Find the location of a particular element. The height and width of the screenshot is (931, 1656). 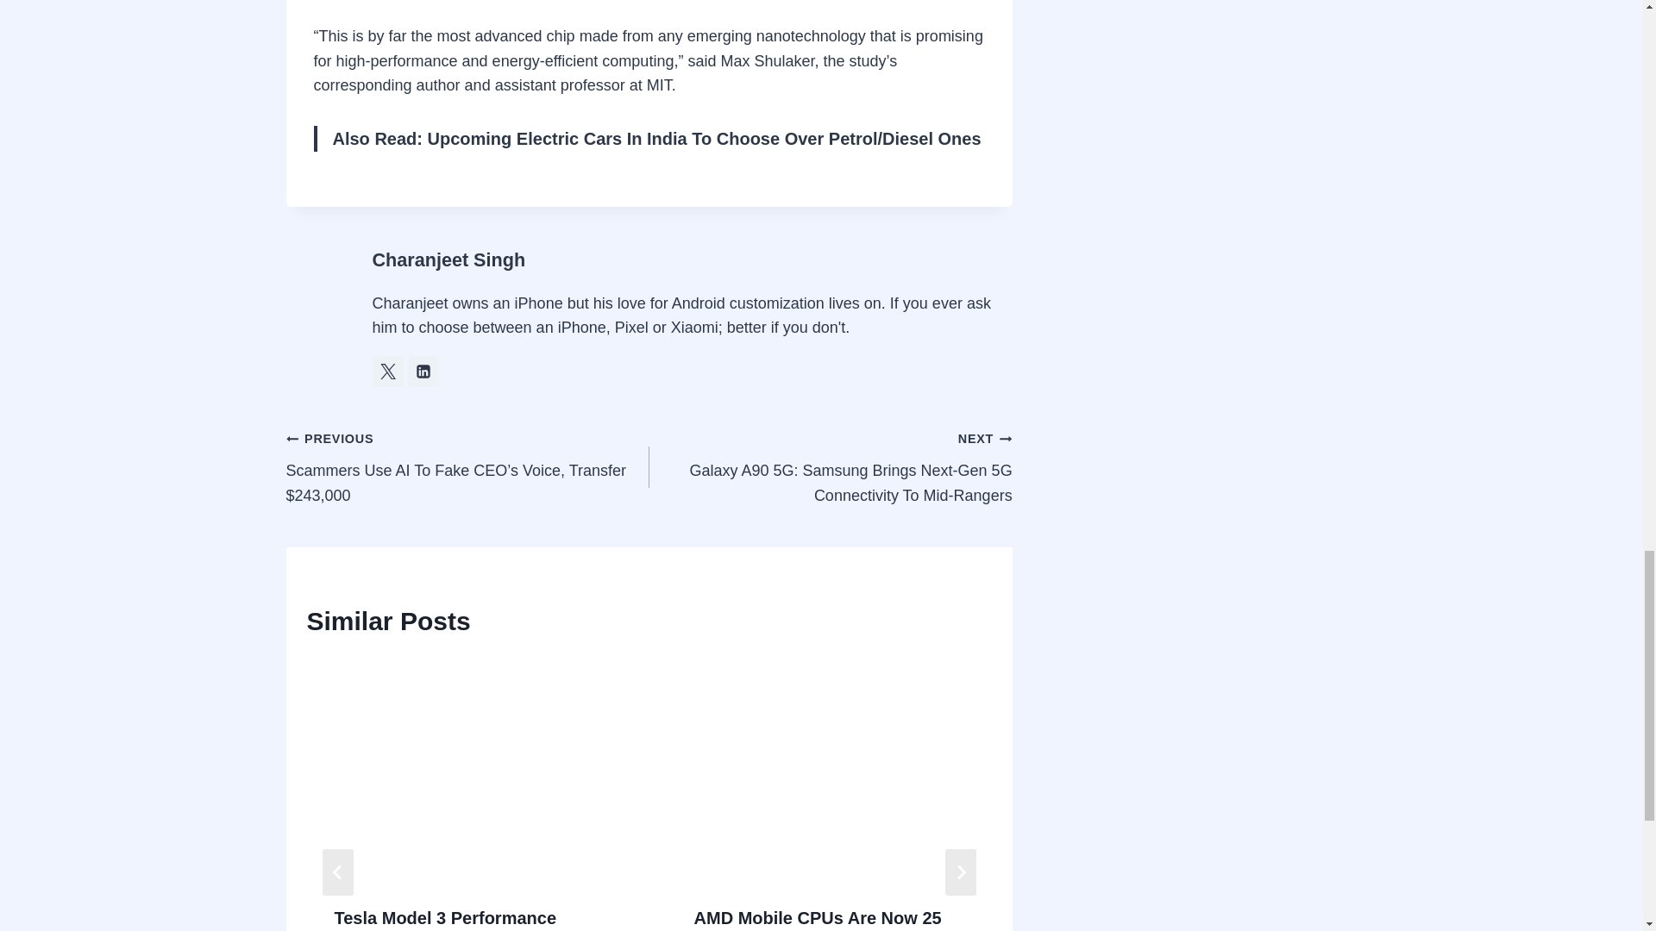

Follow Charanjeet Singh on Linkedin is located at coordinates (423, 371).